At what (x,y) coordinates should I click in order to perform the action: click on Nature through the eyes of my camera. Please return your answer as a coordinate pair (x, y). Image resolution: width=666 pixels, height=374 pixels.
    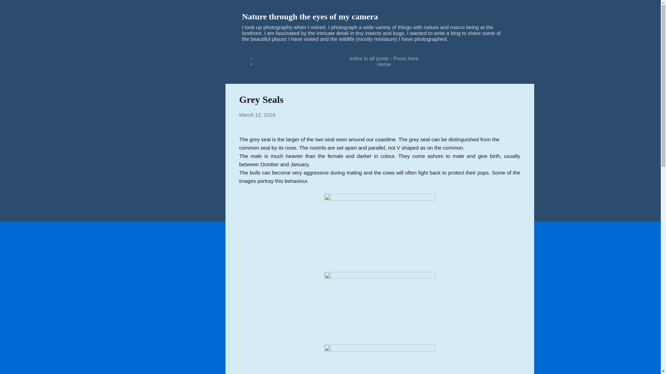
    Looking at the image, I should click on (310, 16).